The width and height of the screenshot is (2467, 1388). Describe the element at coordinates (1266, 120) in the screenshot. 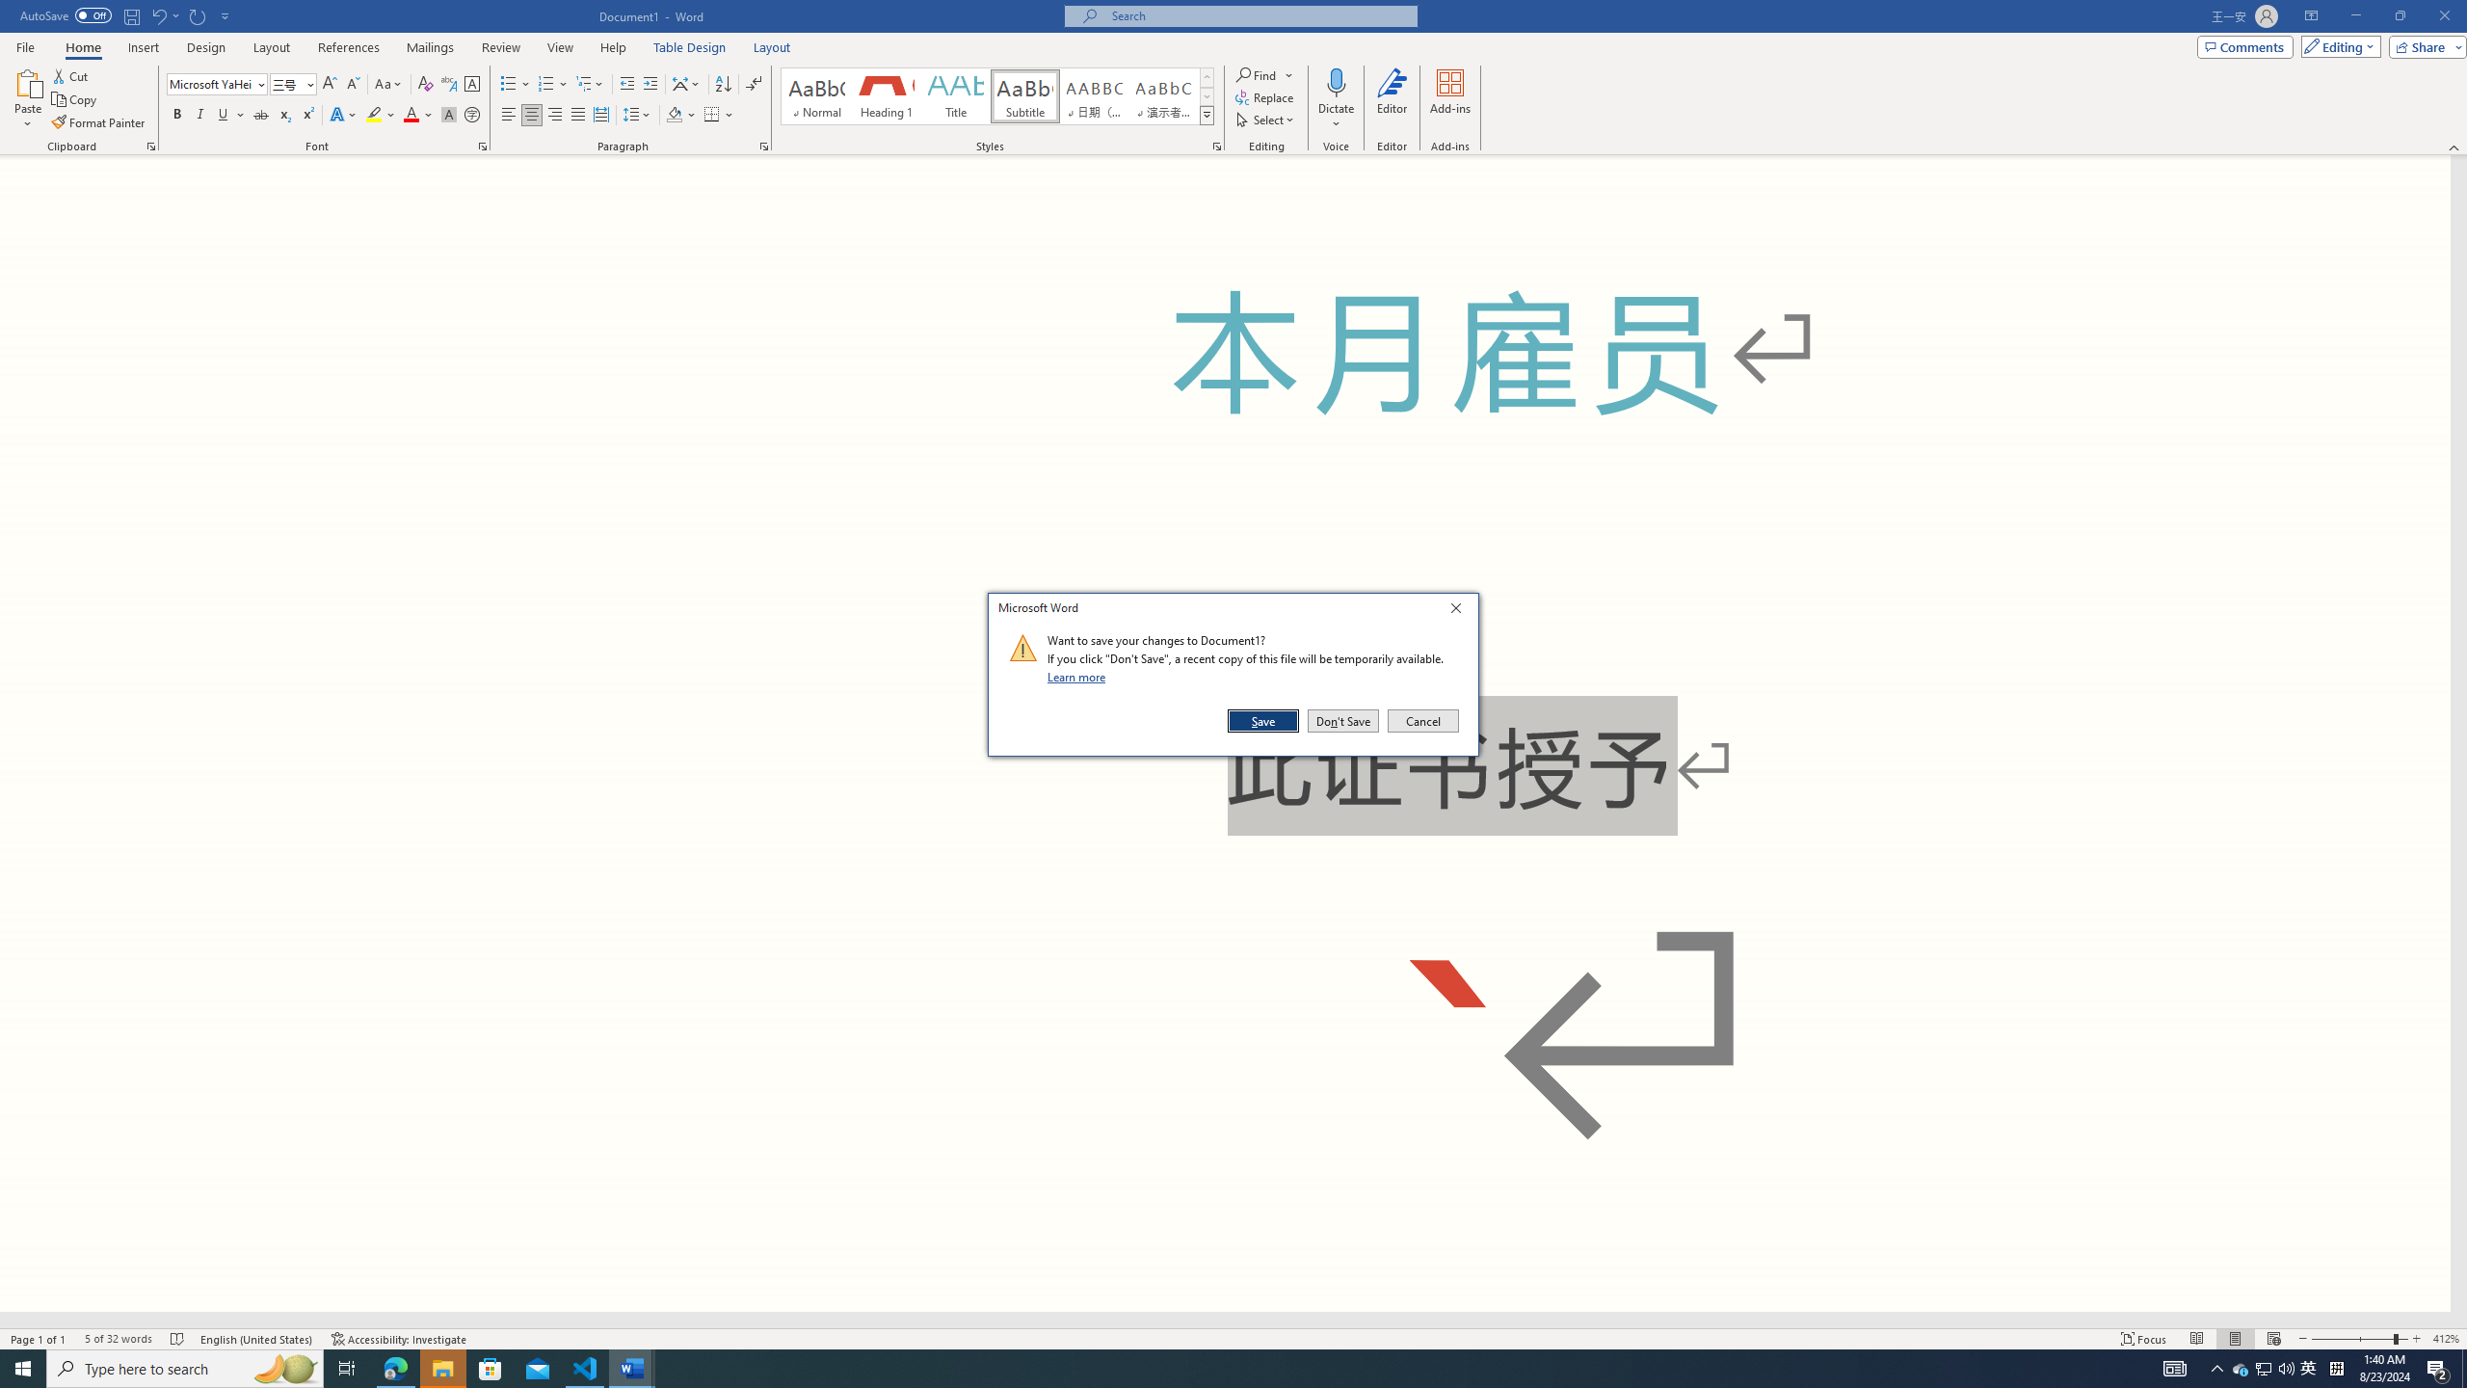

I see `Select` at that location.